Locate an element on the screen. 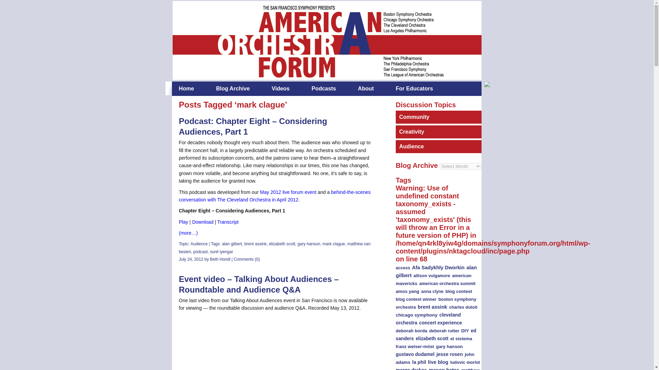 Image resolution: width=659 pixels, height=370 pixels. May 2012 live forum event is located at coordinates (288, 192).